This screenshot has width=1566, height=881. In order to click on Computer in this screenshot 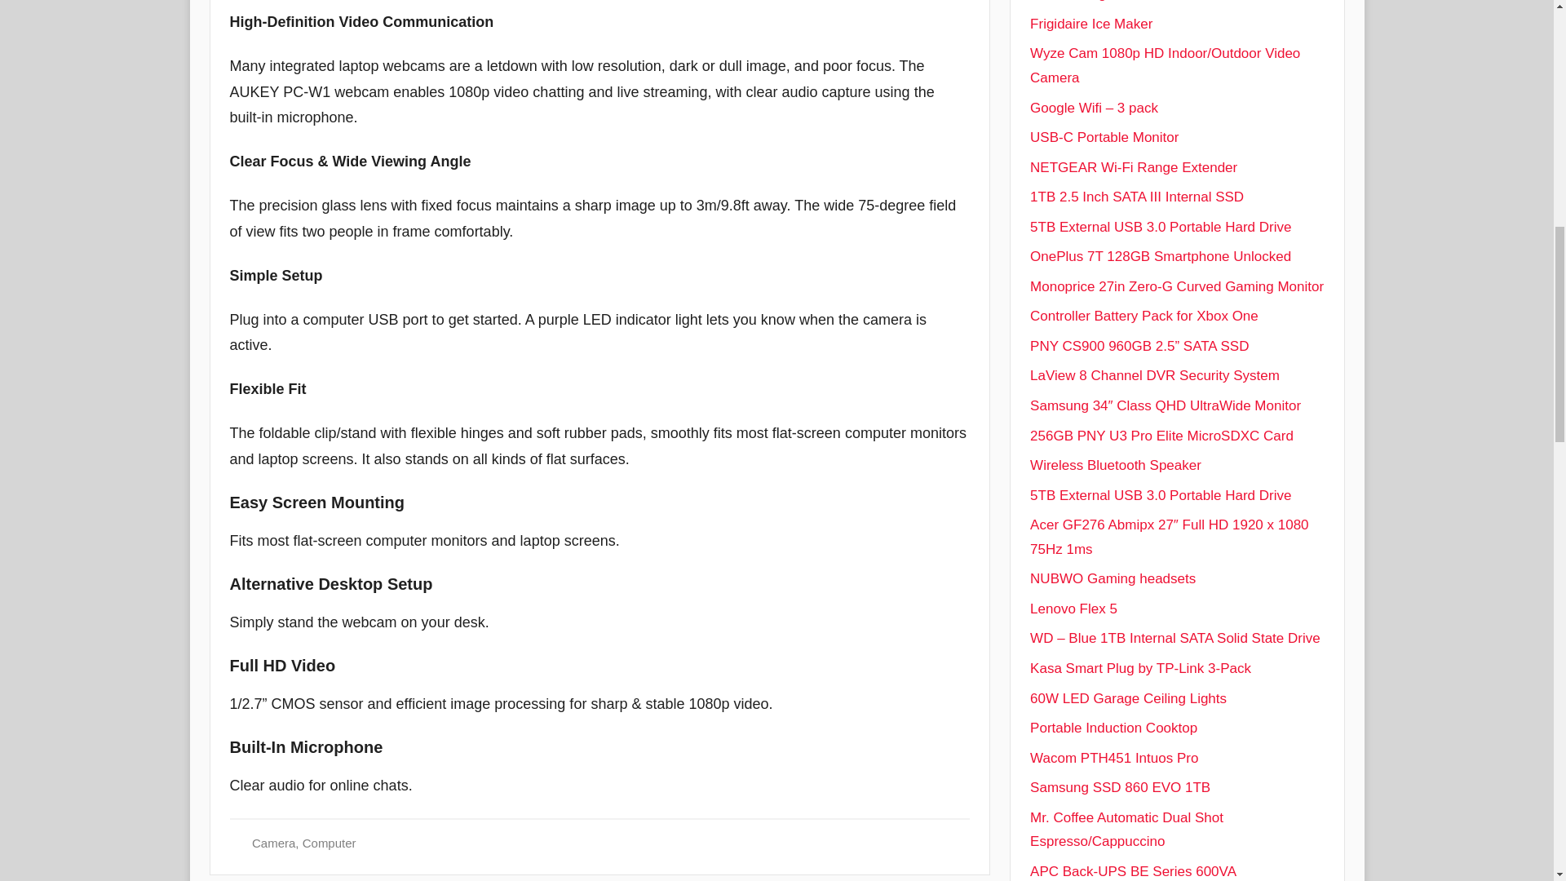, I will do `click(330, 843)`.